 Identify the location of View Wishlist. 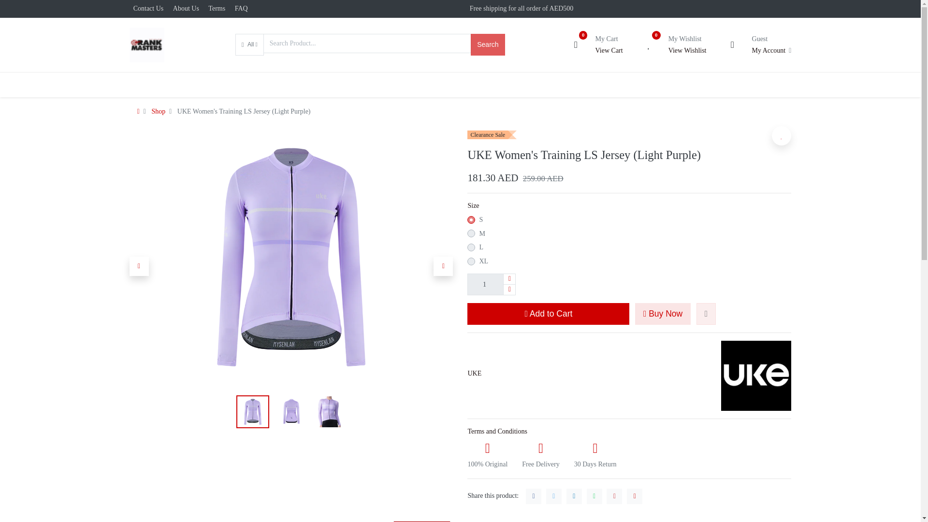
(687, 50).